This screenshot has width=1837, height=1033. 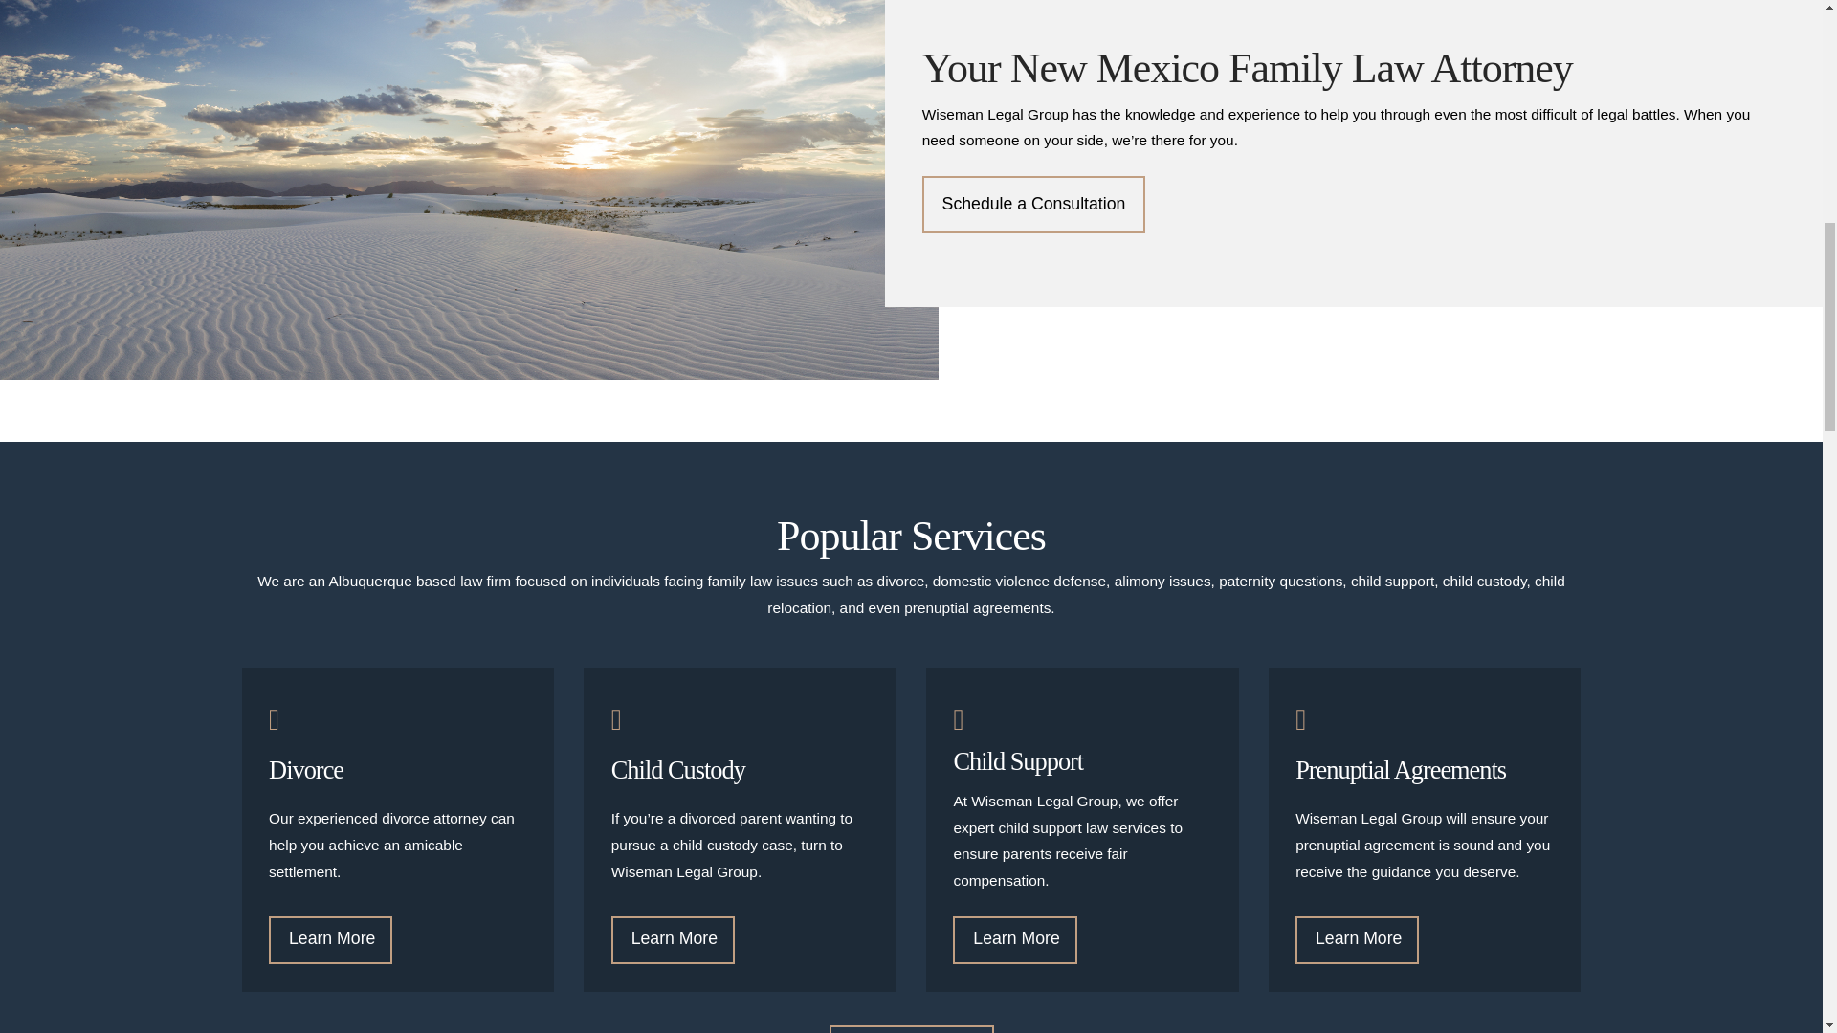 I want to click on Schedule a Consultation, so click(x=1033, y=204).